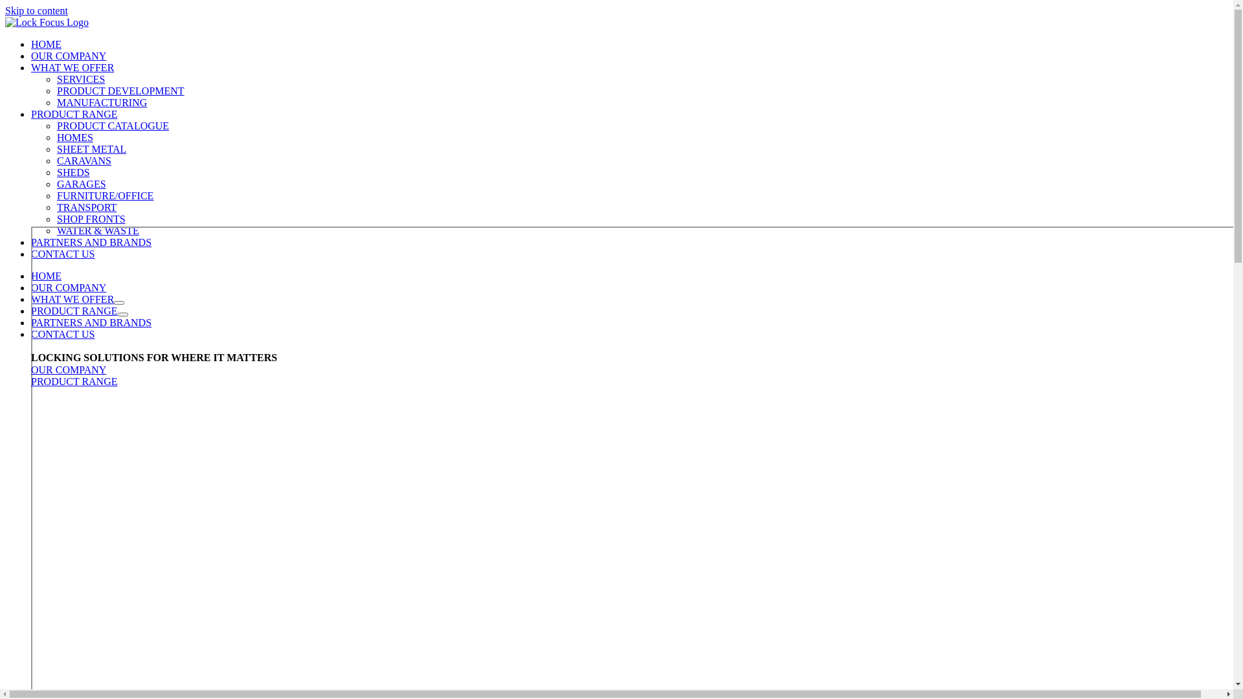  I want to click on CONTACT US, so click(63, 254).